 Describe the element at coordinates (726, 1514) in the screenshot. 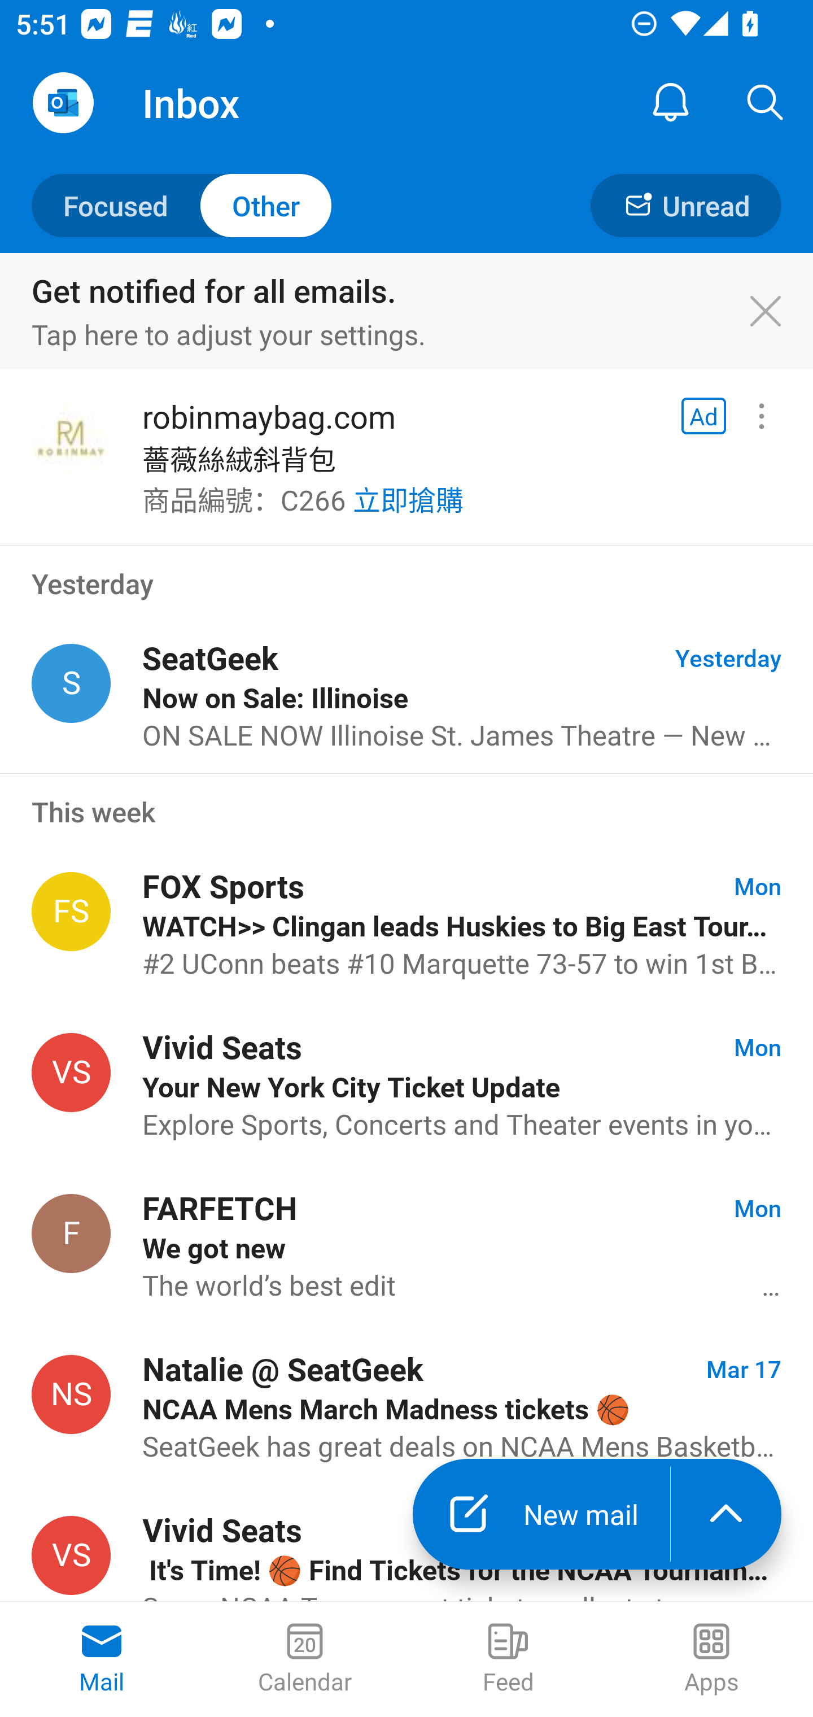

I see `launch the extended action menu` at that location.